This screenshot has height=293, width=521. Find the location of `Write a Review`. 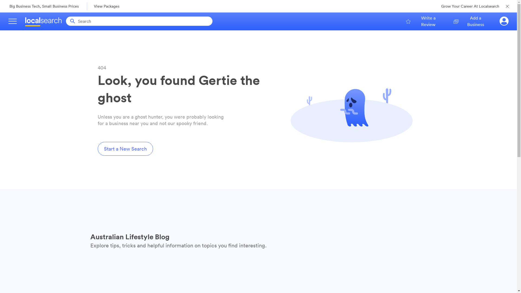

Write a Review is located at coordinates (424, 21).